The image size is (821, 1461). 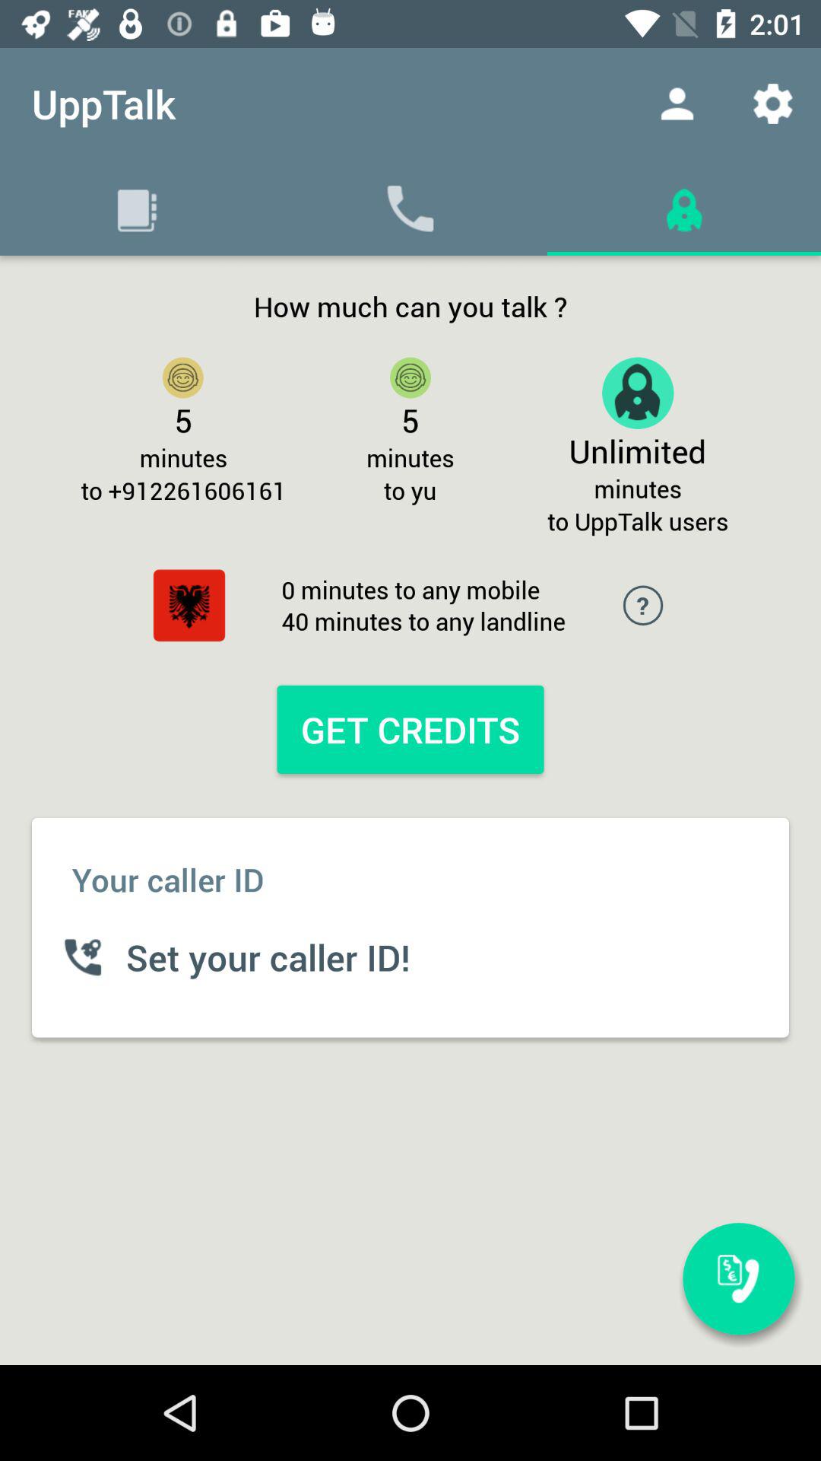 What do you see at coordinates (772, 103) in the screenshot?
I see `open icon above the to upptalk users icon` at bounding box center [772, 103].